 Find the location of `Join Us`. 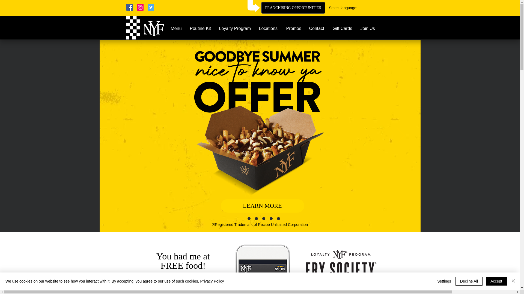

Join Us is located at coordinates (368, 28).